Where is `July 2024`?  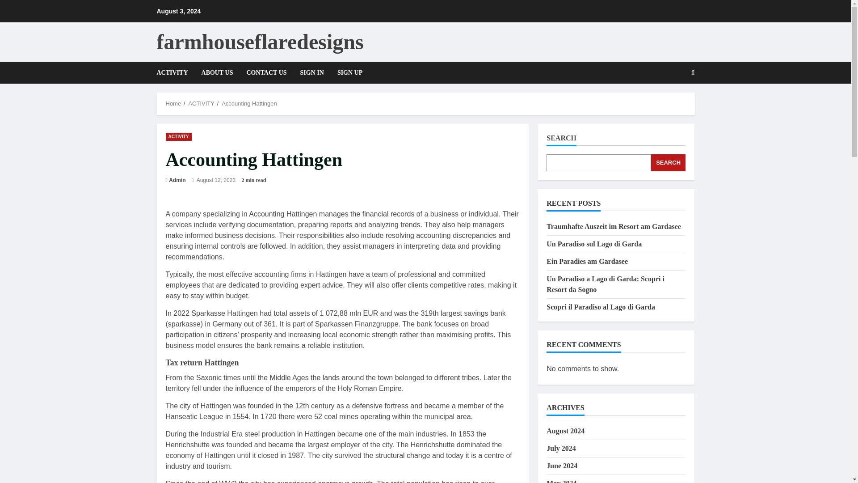
July 2024 is located at coordinates (561, 448).